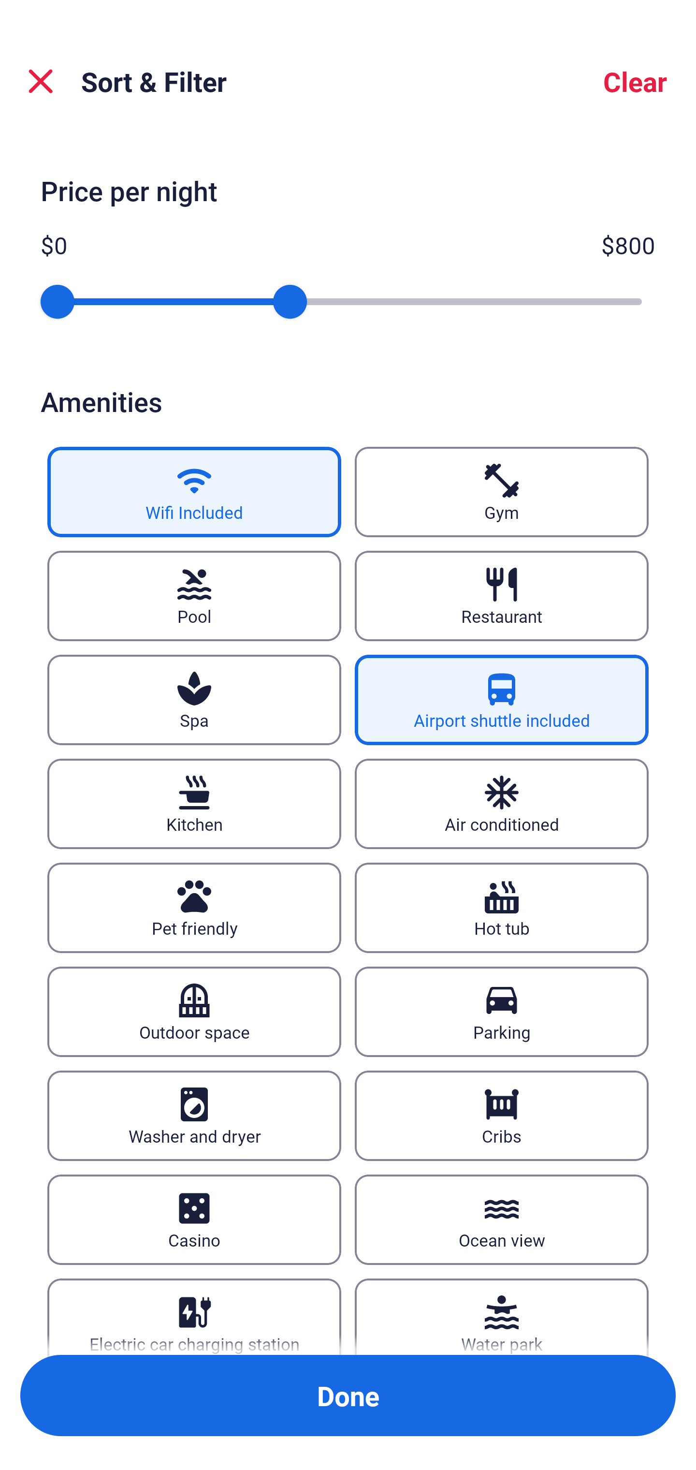  I want to click on Kitchen, so click(194, 804).